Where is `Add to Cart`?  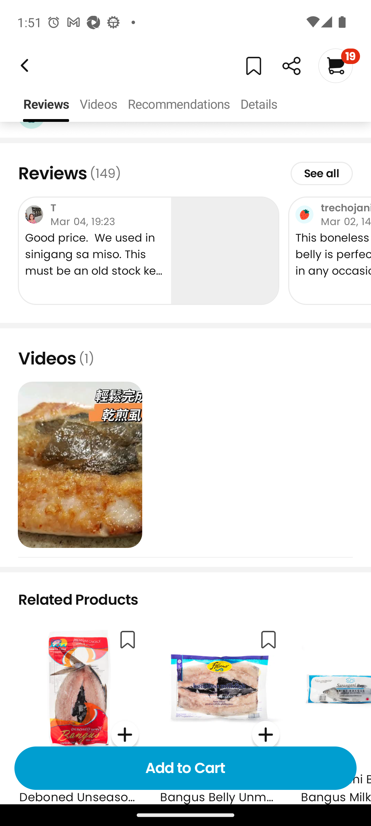 Add to Cart is located at coordinates (185, 768).